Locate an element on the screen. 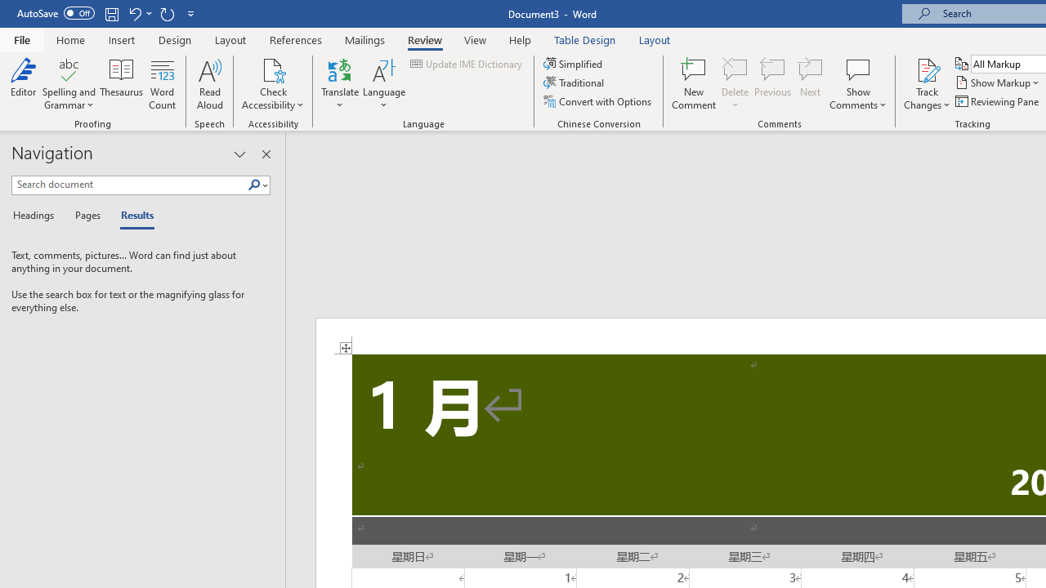 Image resolution: width=1046 pixels, height=588 pixels. Check Accessibility is located at coordinates (273, 69).